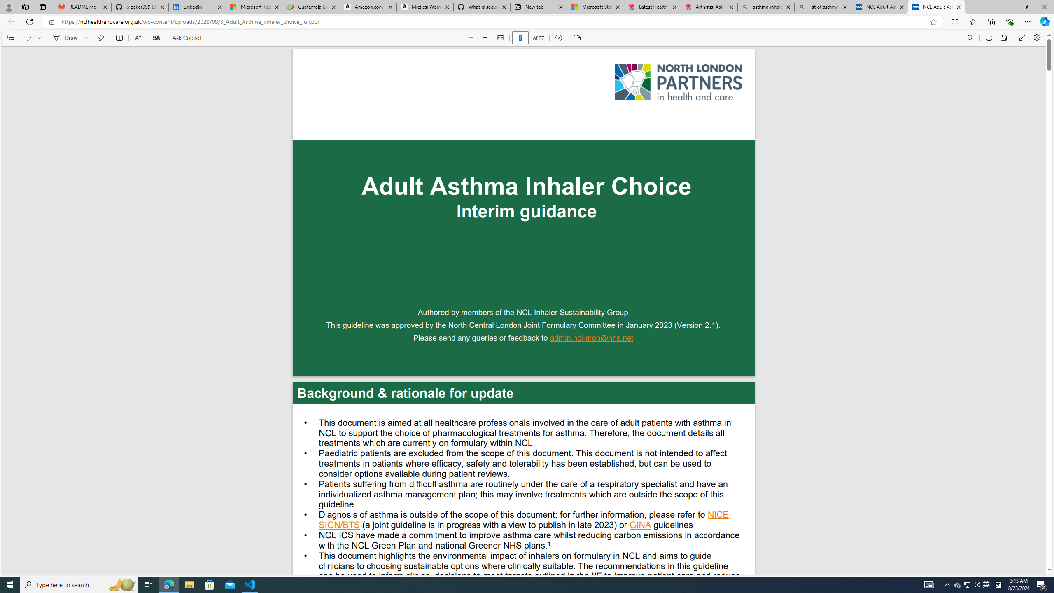 The width and height of the screenshot is (1054, 593). I want to click on Translate, so click(156, 38).